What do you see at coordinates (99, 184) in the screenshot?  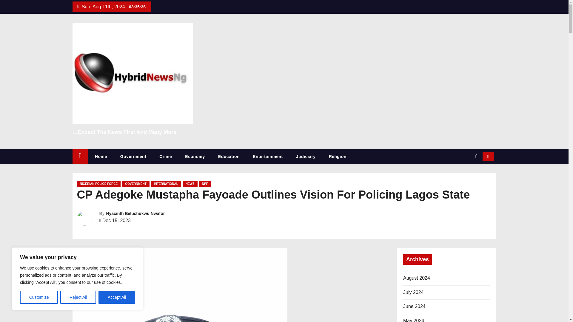 I see `NIGERIAN POLICE FORCE` at bounding box center [99, 184].